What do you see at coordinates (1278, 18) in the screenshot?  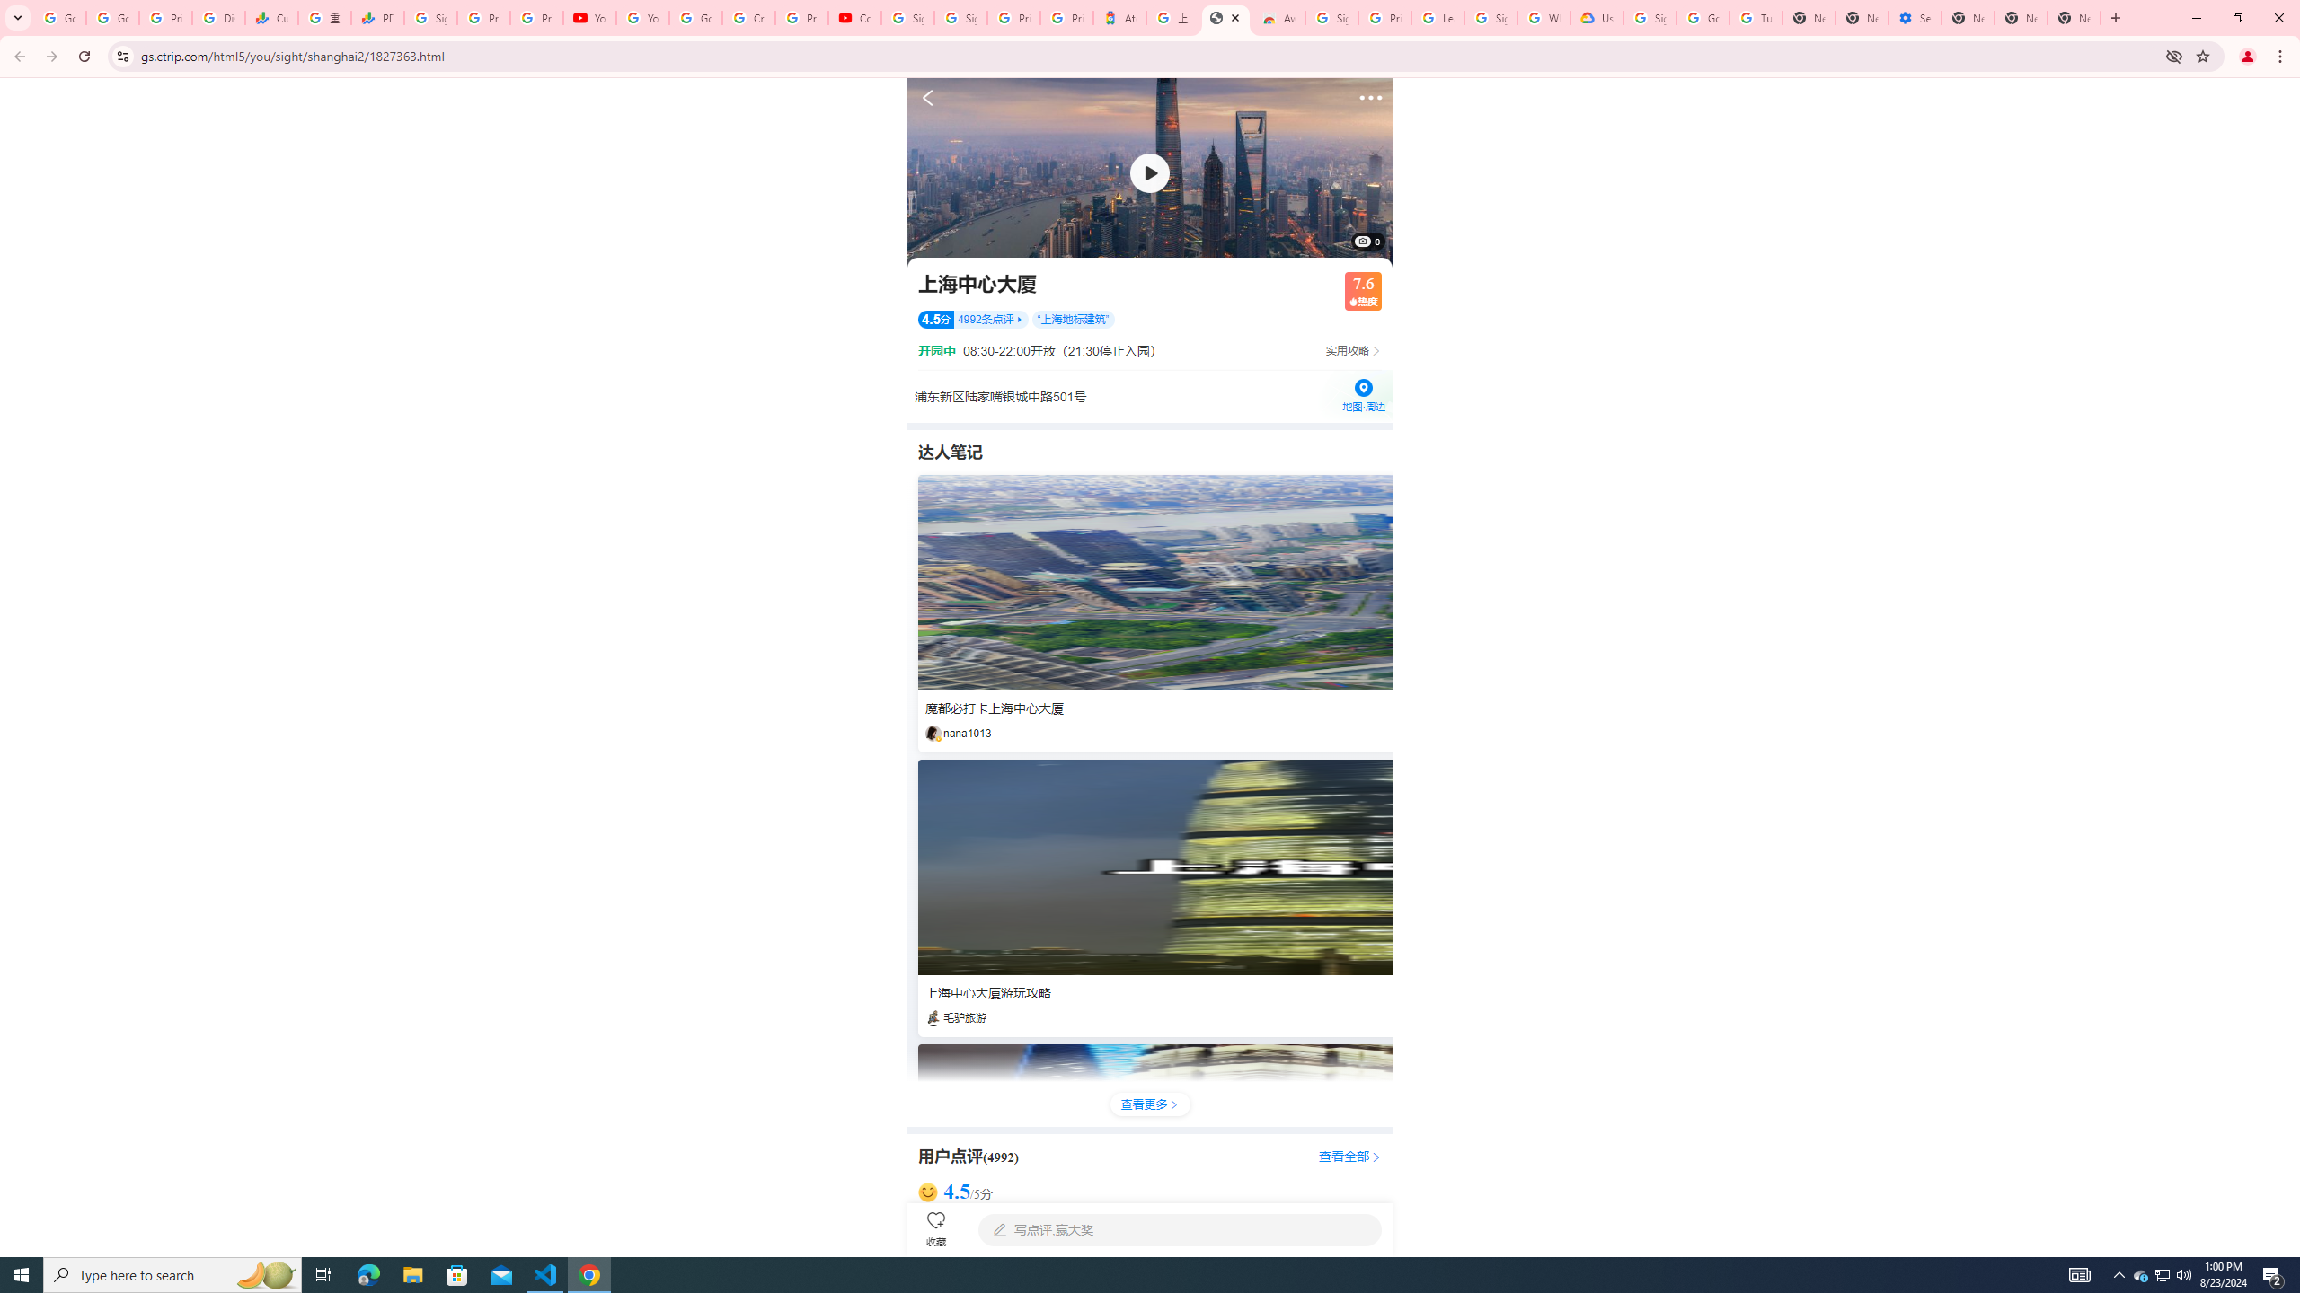 I see `Awesome Screen Recorder & Screenshot - Chrome Web Store` at bounding box center [1278, 18].